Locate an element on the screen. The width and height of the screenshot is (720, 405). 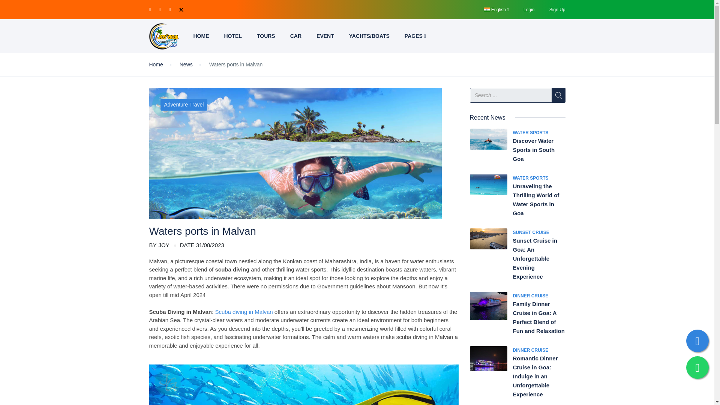
Adventure Travel is located at coordinates (184, 104).